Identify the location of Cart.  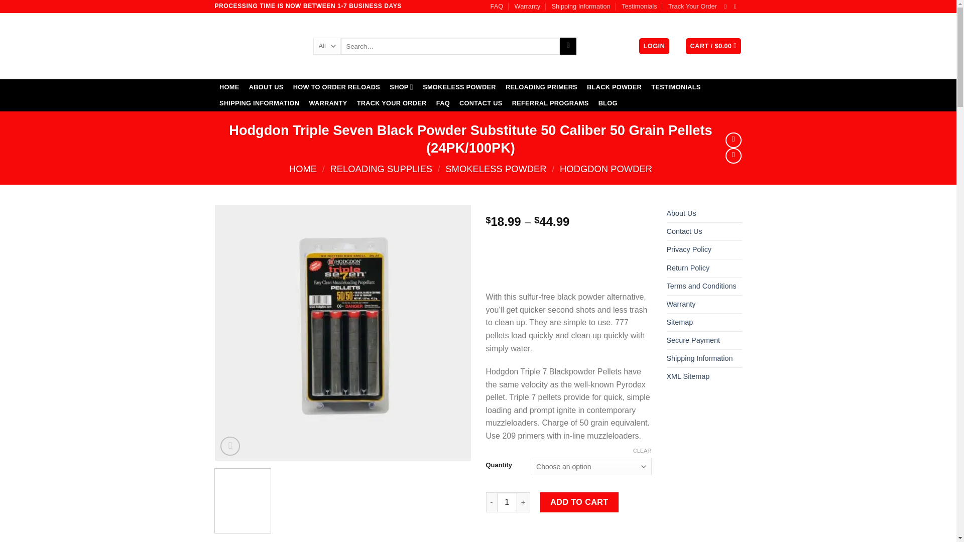
(713, 46).